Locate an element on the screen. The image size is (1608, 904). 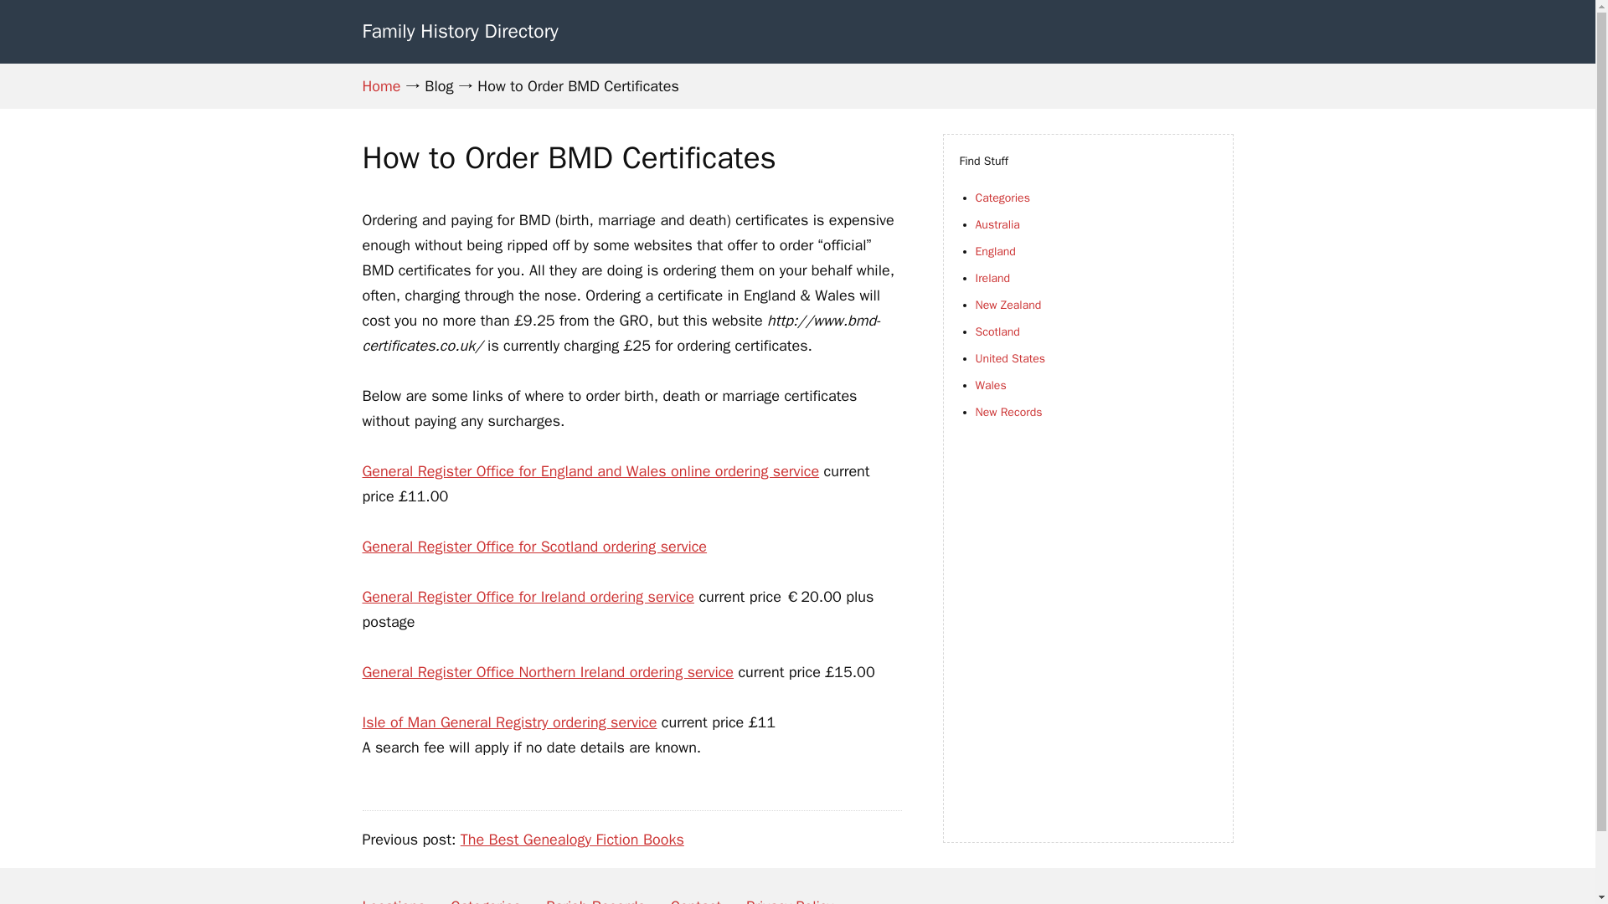
Contact is located at coordinates (695, 894).